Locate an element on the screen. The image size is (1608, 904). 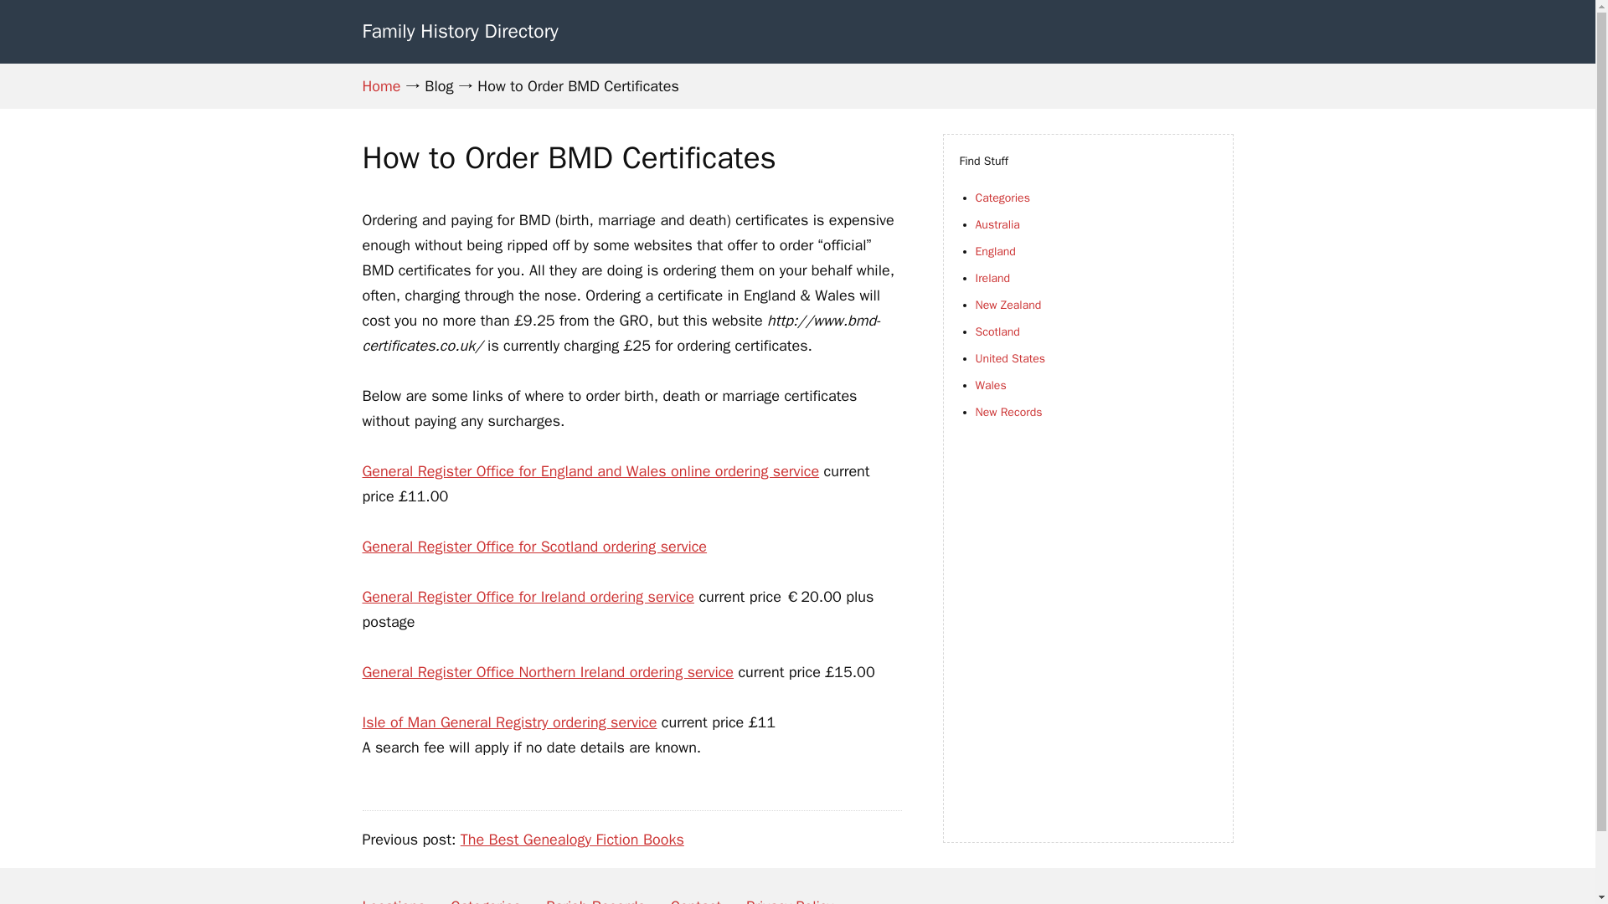
Contact is located at coordinates (695, 894).